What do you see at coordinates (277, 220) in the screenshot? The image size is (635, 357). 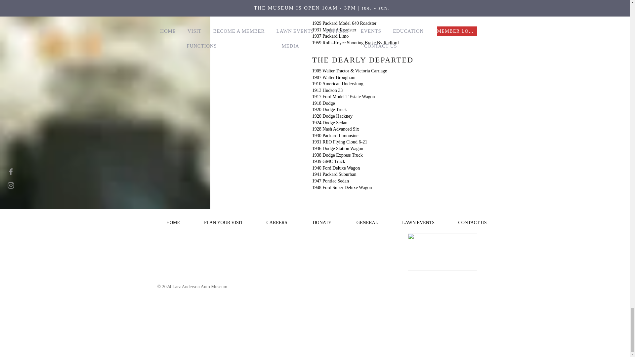 I see `CAREERS` at bounding box center [277, 220].